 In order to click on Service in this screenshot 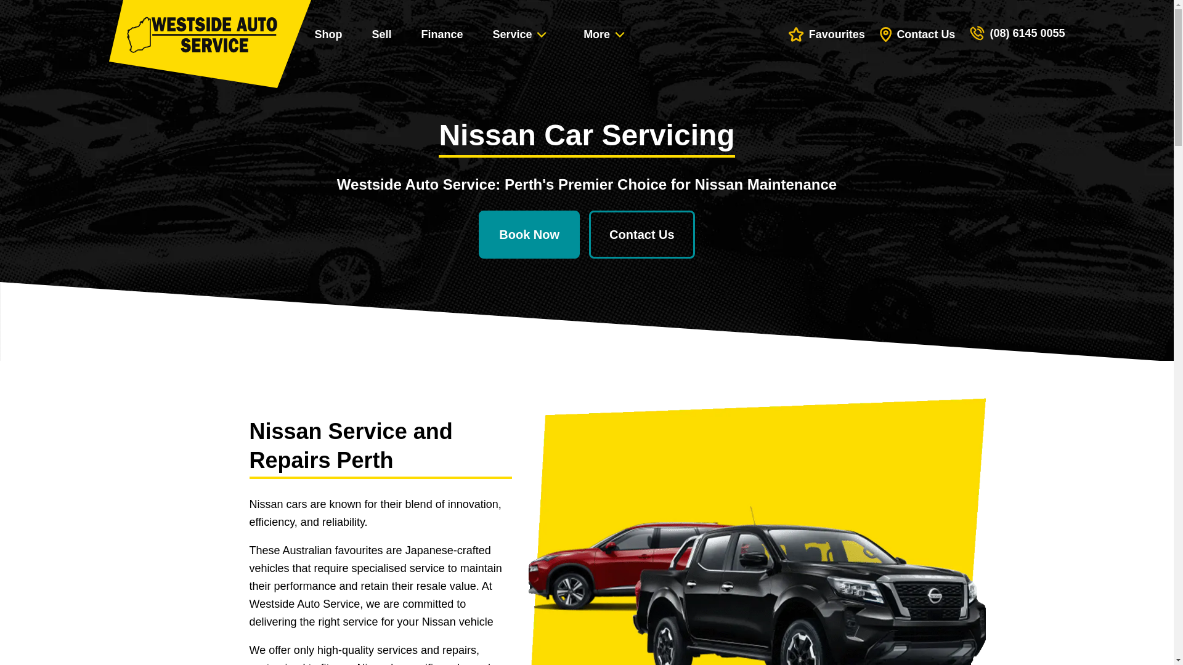, I will do `click(524, 34)`.